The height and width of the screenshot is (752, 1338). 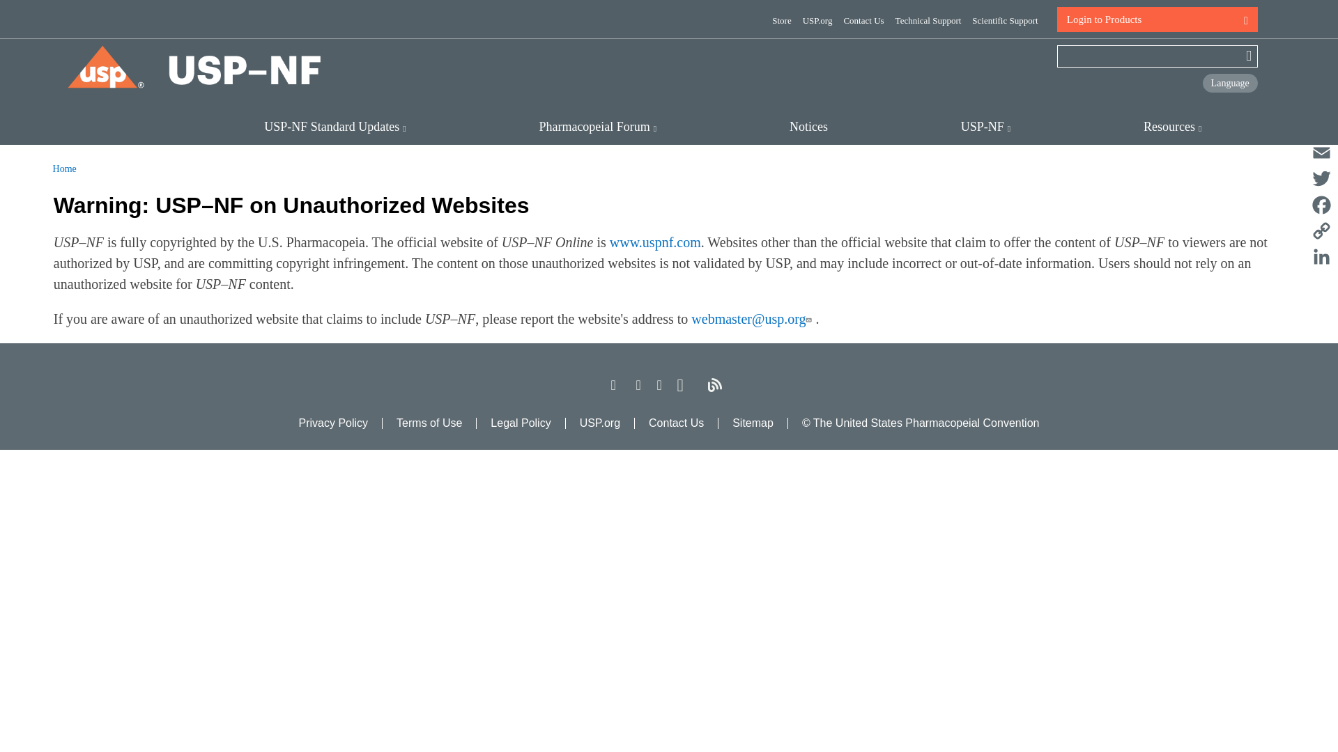 I want to click on Pharmacopeial Forum, so click(x=598, y=127).